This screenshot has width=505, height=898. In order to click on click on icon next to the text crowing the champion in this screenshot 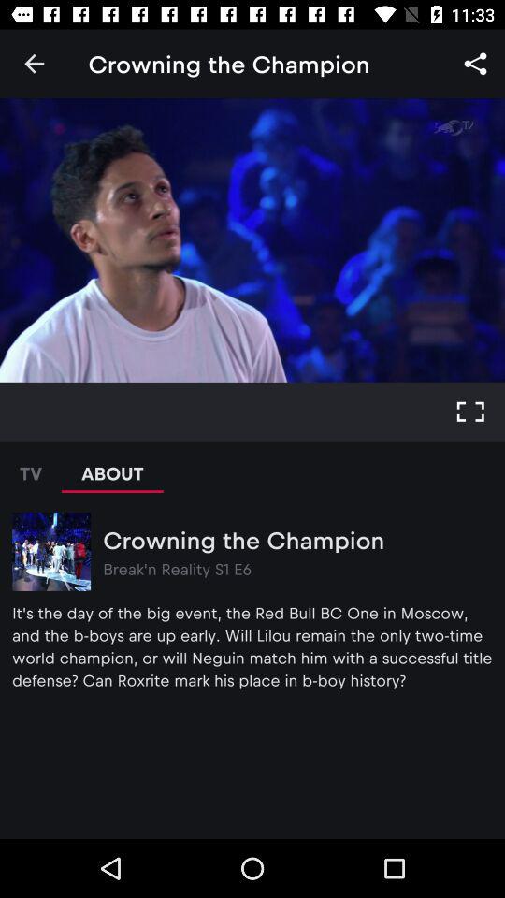, I will do `click(471, 64)`.